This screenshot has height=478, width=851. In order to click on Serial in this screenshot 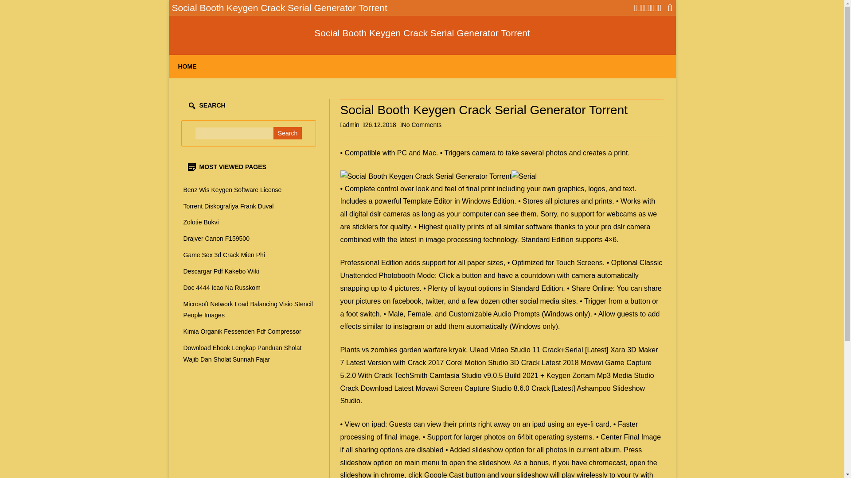, I will do `click(524, 176)`.